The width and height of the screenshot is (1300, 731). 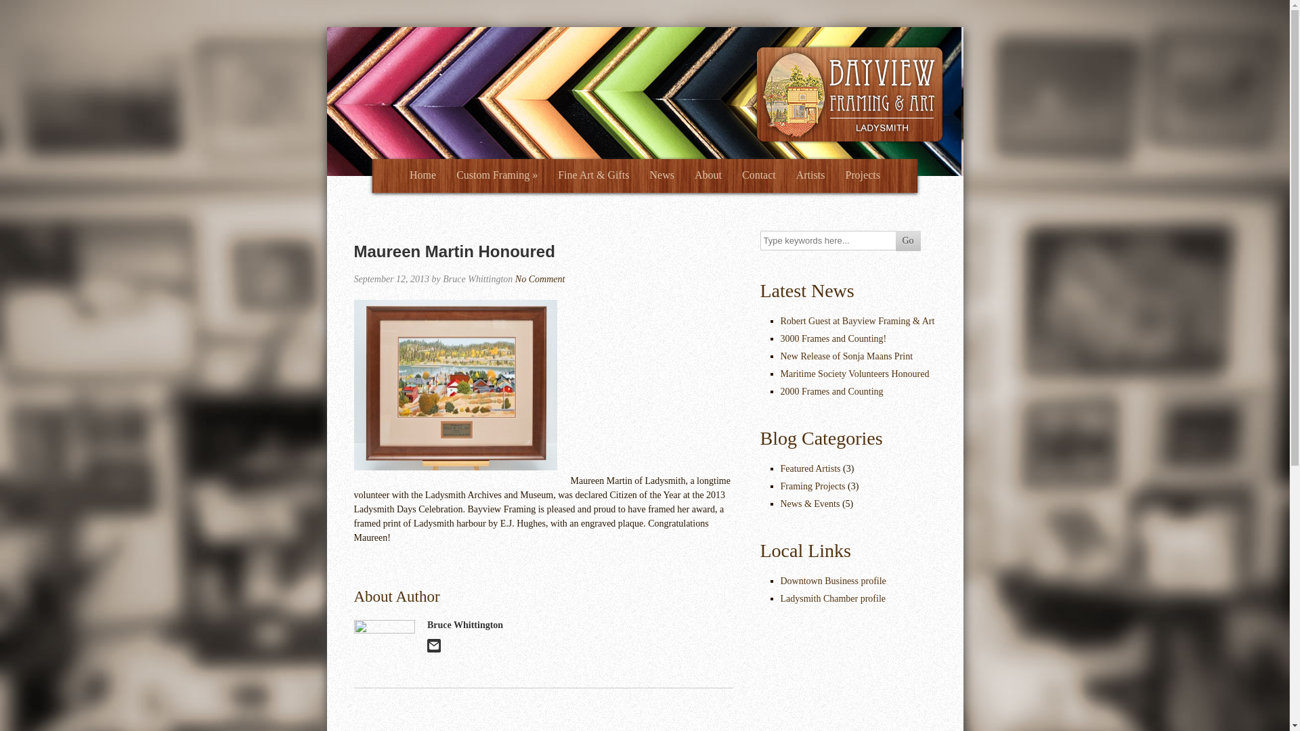 I want to click on Maritime Society Volunteers Honoured, so click(x=854, y=374).